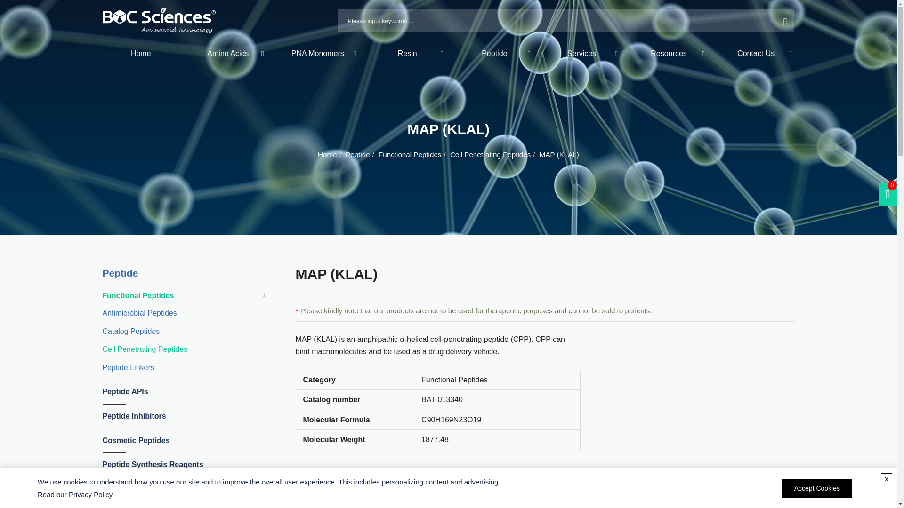 Image resolution: width=904 pixels, height=508 pixels. What do you see at coordinates (171, 313) in the screenshot?
I see `Antimicrobial Peptides` at bounding box center [171, 313].